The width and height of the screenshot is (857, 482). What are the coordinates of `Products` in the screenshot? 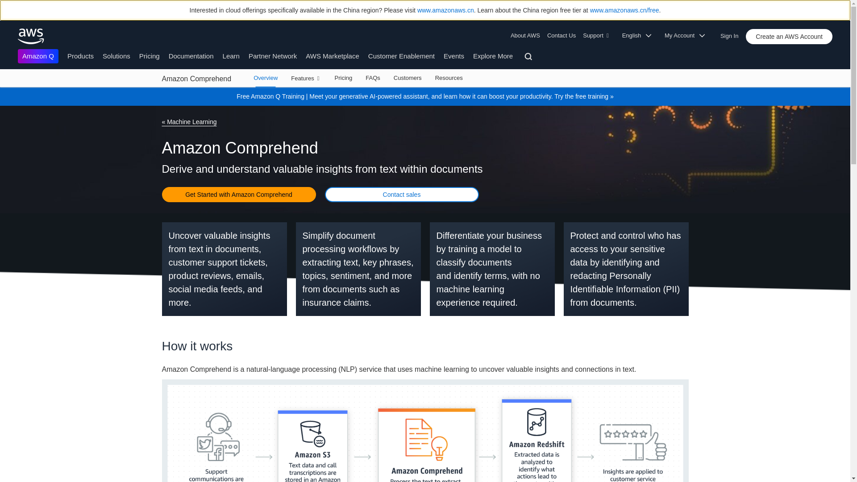 It's located at (80, 55).